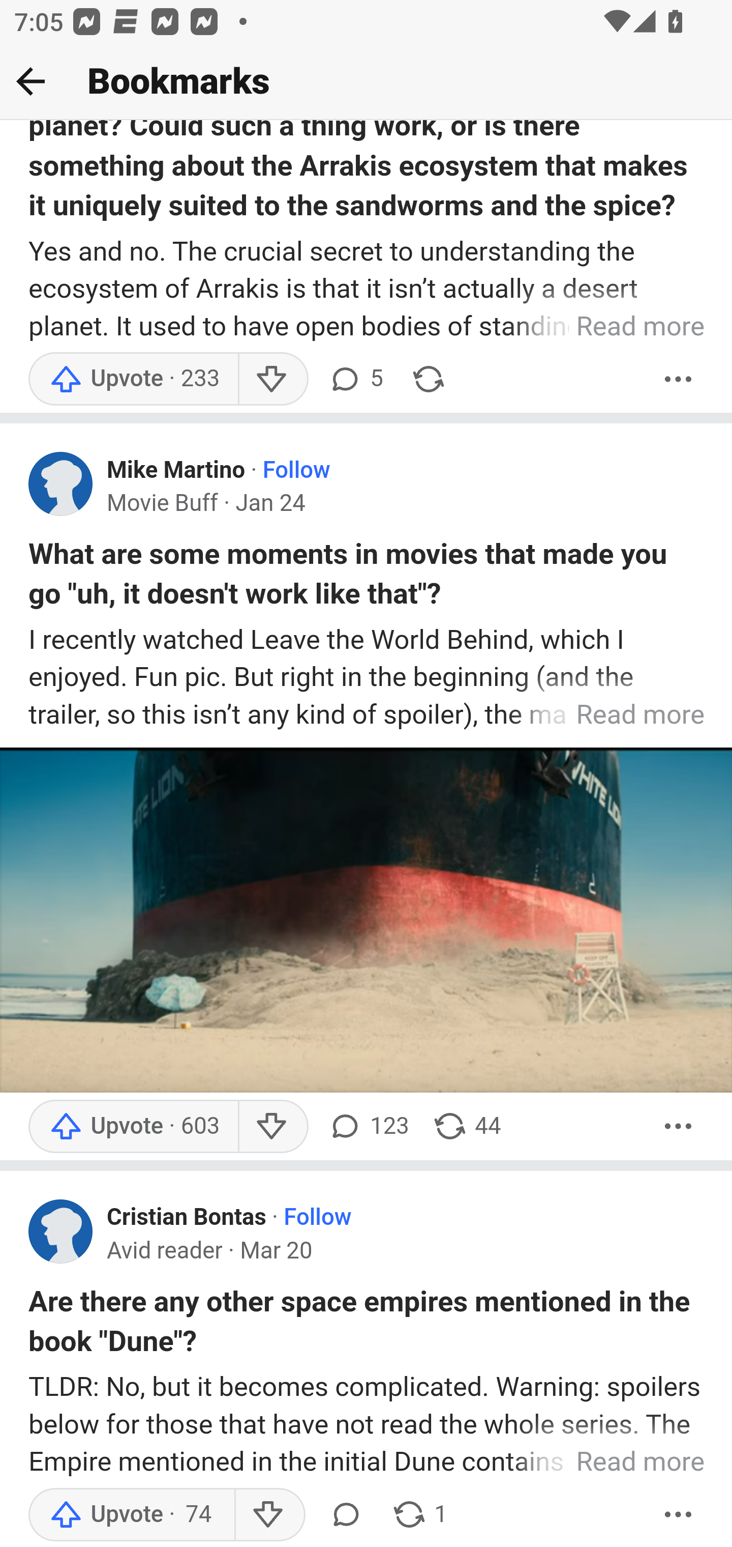 This screenshot has height=1547, width=732. I want to click on 1 share, so click(419, 1515).